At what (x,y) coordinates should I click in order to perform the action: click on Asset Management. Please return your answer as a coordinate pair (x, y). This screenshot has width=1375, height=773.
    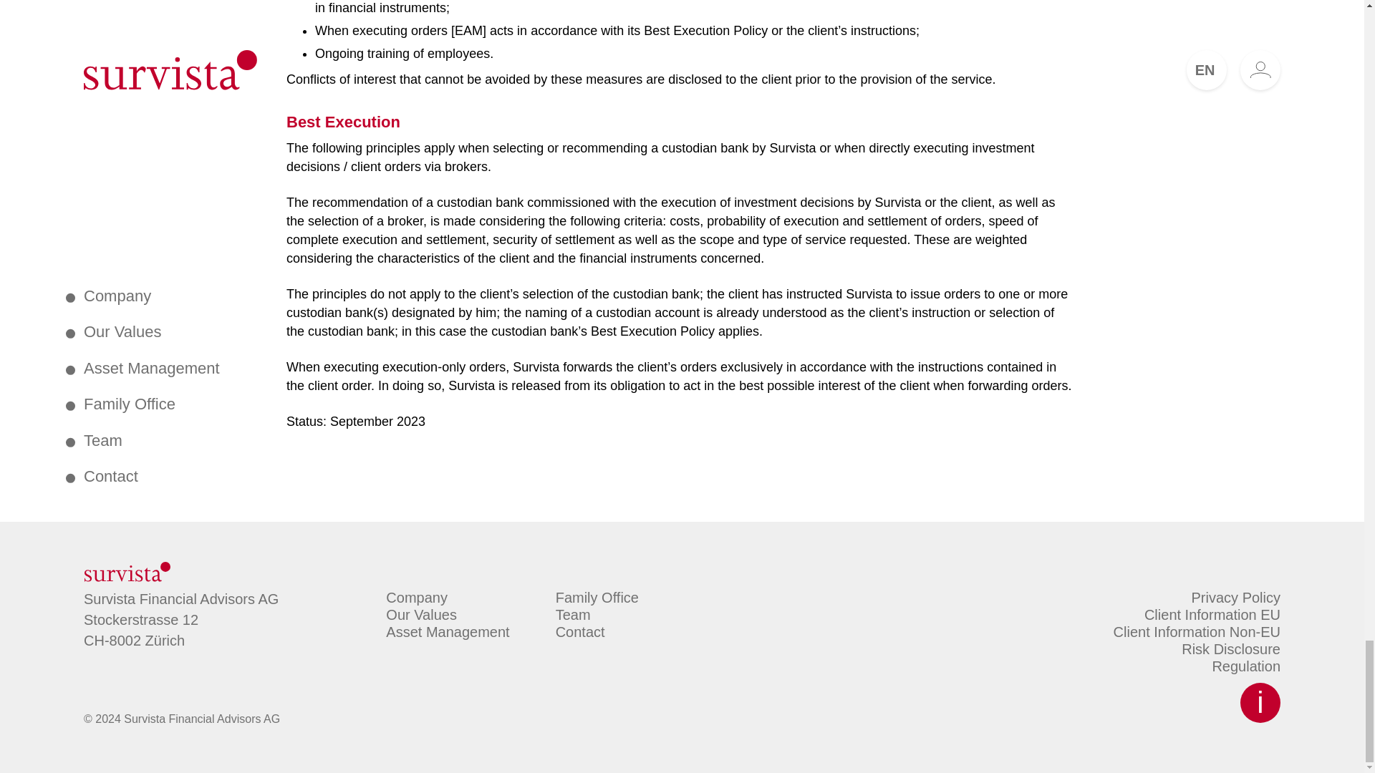
    Looking at the image, I should click on (447, 631).